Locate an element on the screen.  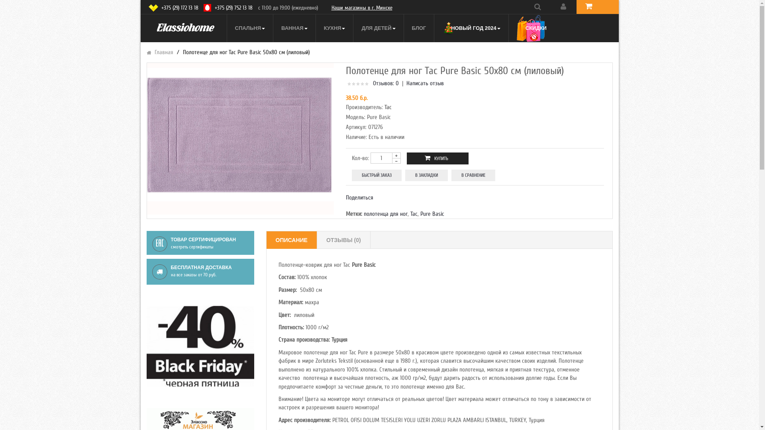
Tac is located at coordinates (414, 214).